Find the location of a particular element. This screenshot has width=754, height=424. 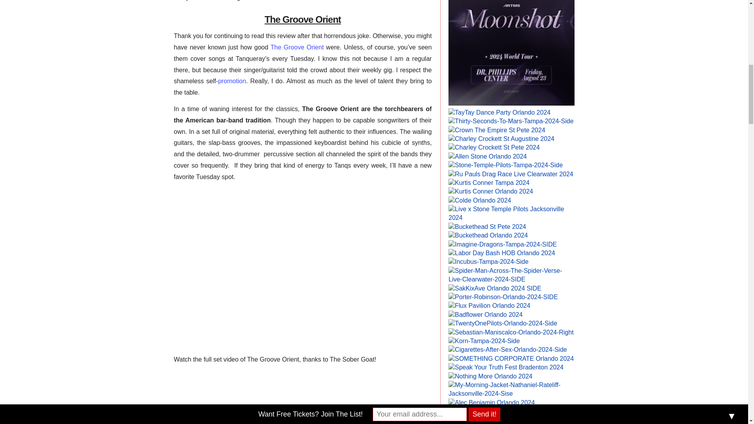

The Groove Orient is located at coordinates (297, 47).